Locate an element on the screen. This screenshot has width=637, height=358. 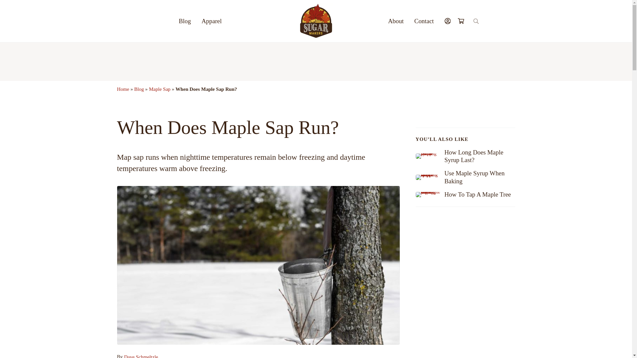
How Long Does Maple Syrup Last? is located at coordinates (479, 156).